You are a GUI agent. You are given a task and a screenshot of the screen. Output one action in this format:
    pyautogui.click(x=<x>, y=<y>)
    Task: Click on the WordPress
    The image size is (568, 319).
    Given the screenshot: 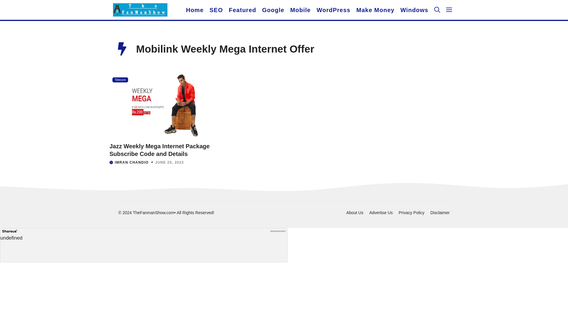 What is the action you would take?
    pyautogui.click(x=333, y=10)
    